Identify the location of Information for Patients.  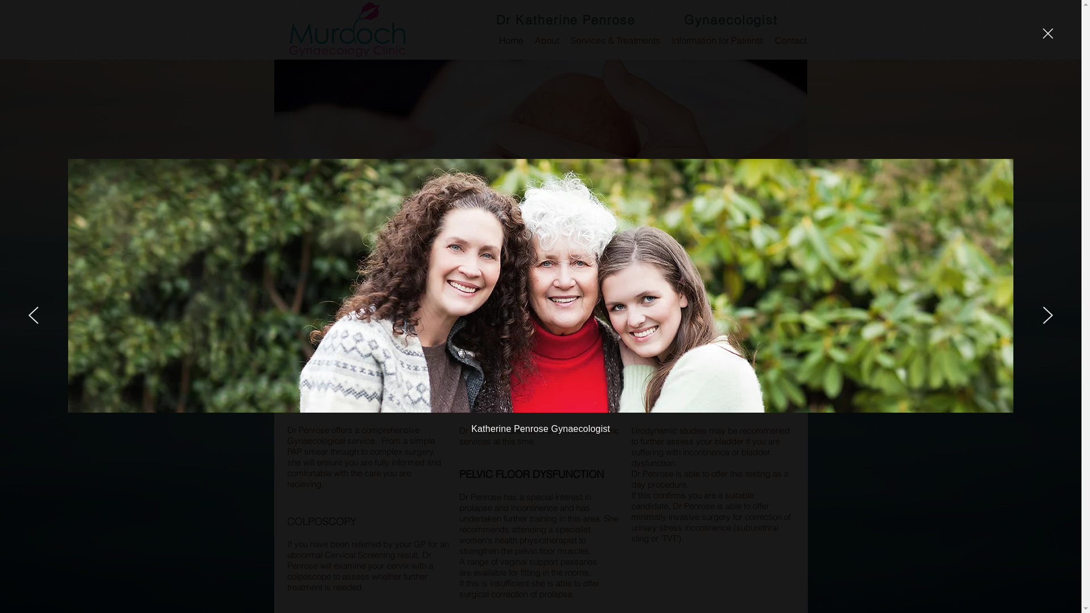
(717, 40).